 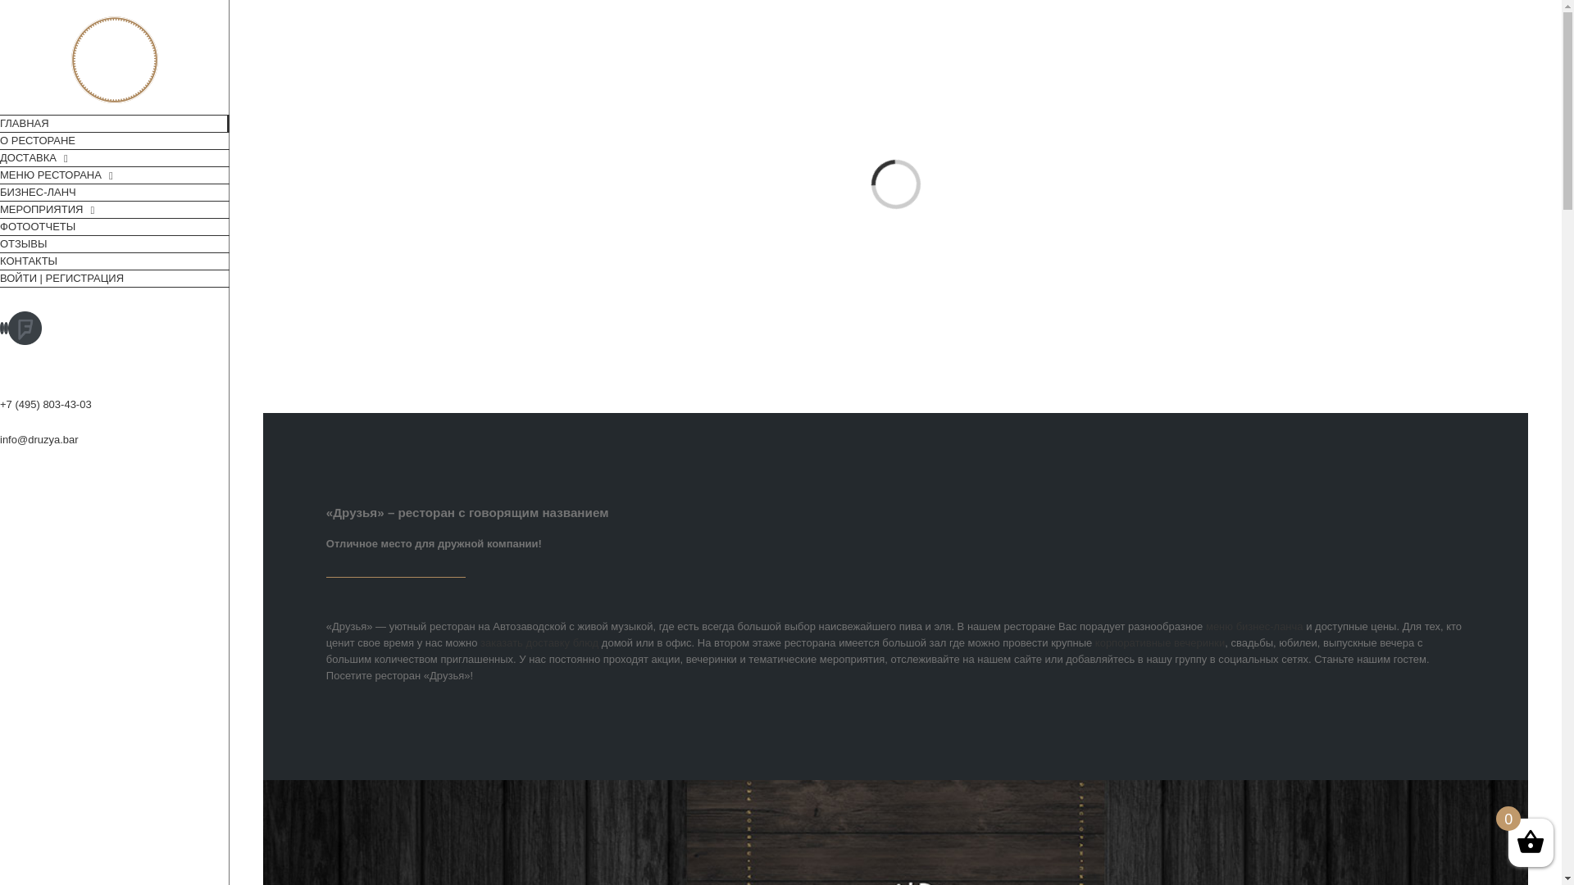 I want to click on Instagram, so click(x=7, y=328).